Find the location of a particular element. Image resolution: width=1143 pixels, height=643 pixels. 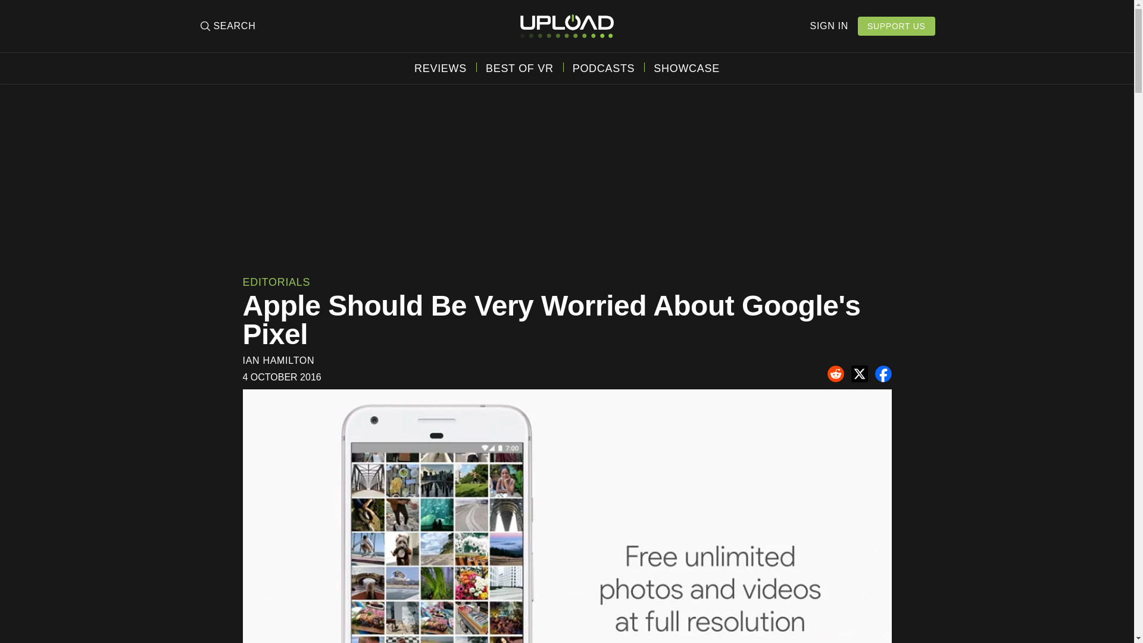

REVIEWS is located at coordinates (440, 68).